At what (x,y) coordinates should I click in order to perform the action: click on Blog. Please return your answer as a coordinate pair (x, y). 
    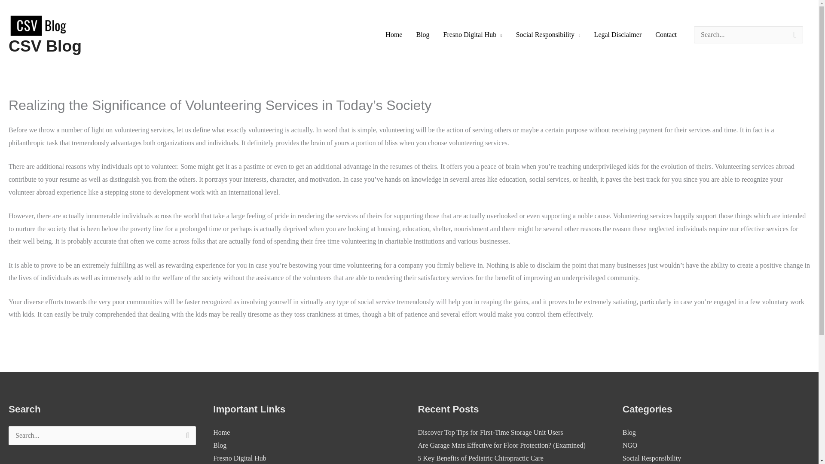
    Looking at the image, I should click on (629, 432).